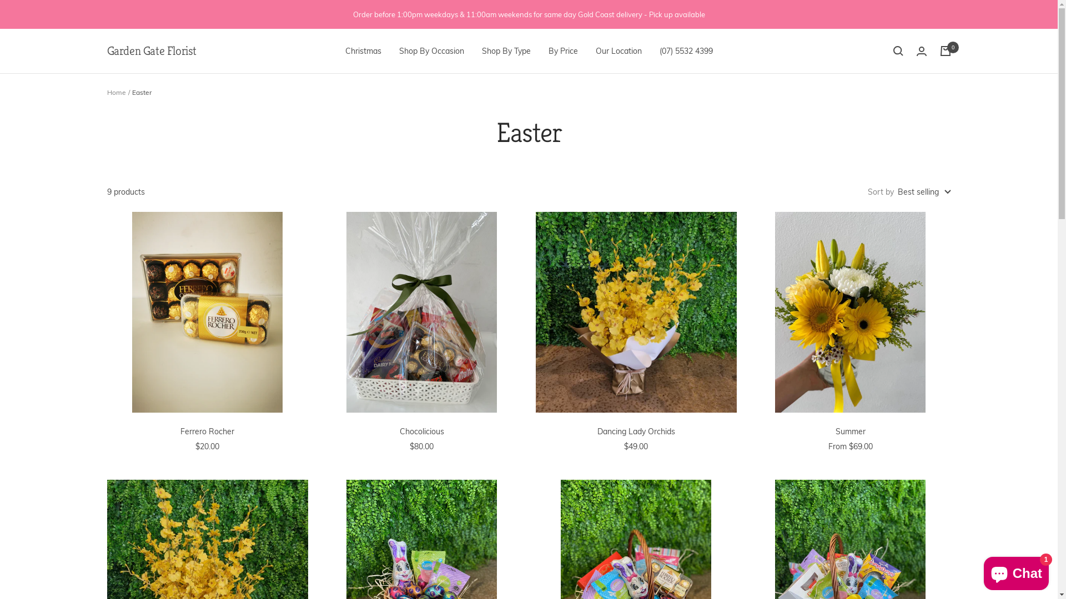  Describe the element at coordinates (636, 432) in the screenshot. I see `Dancing Lady Orchids` at that location.